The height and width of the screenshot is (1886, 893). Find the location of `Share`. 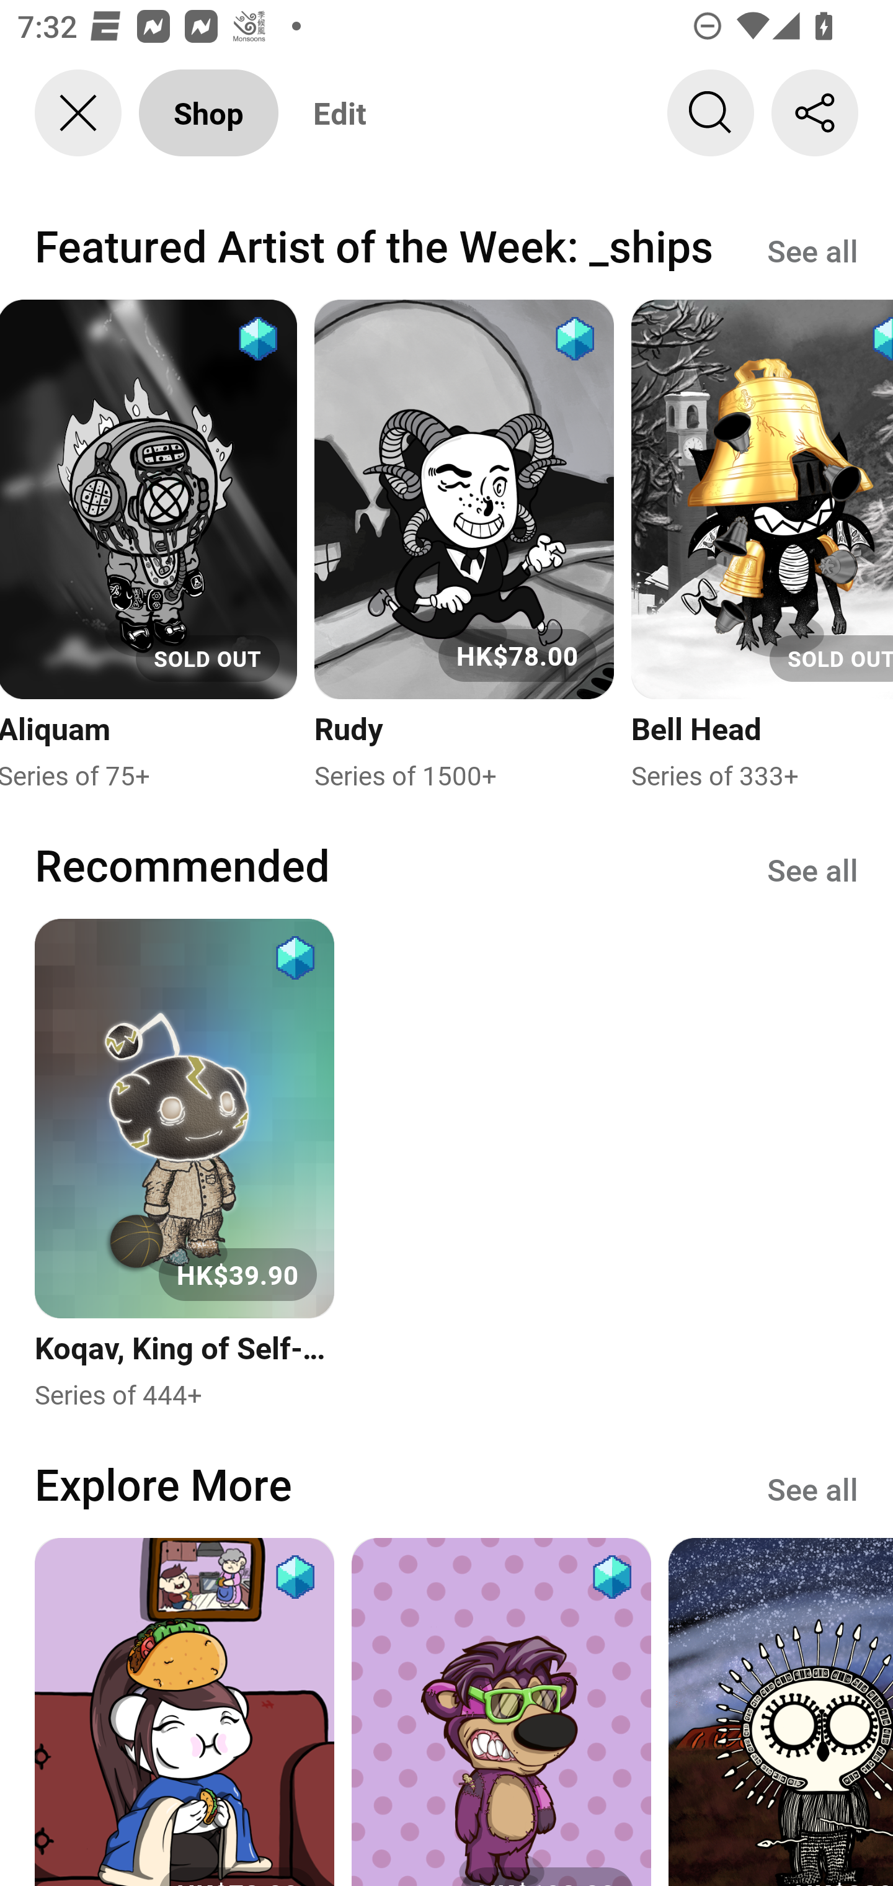

Share is located at coordinates (815, 113).